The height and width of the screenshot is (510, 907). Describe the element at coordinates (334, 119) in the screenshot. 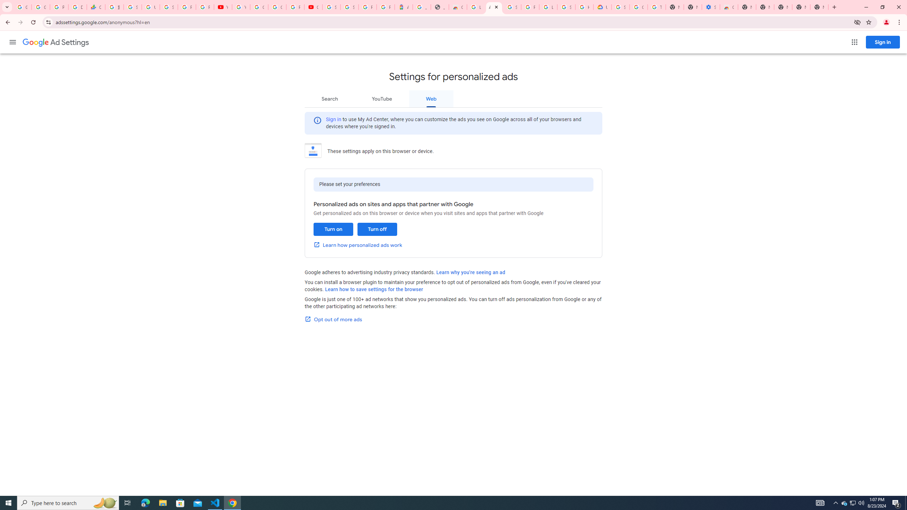

I see `Sign in` at that location.